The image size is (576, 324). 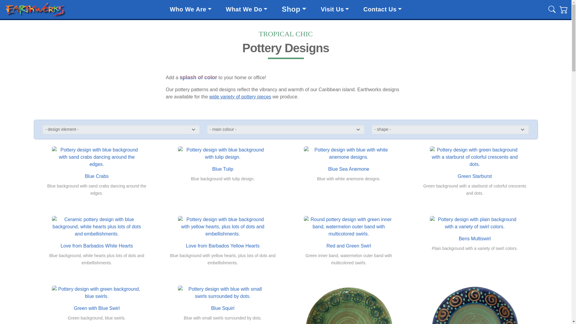 What do you see at coordinates (382, 9) in the screenshot?
I see `Contact Us` at bounding box center [382, 9].